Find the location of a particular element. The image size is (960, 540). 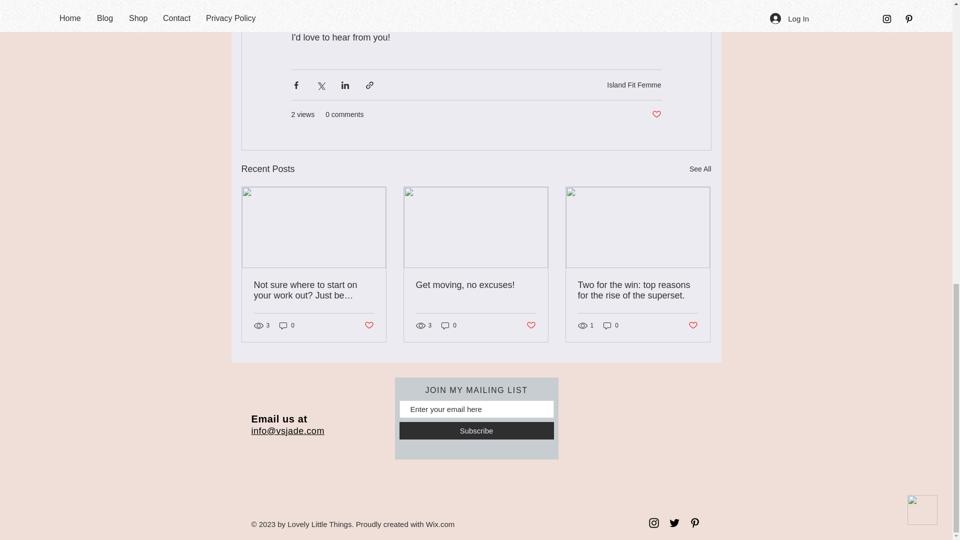

See All is located at coordinates (700, 169).